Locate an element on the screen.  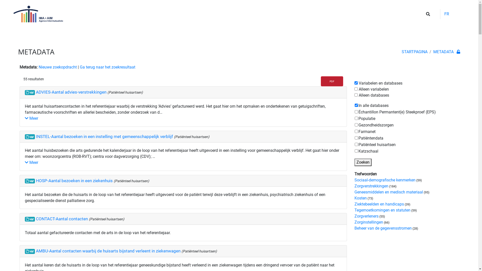
Sociaal-demografische kenmerken is located at coordinates (385, 180).